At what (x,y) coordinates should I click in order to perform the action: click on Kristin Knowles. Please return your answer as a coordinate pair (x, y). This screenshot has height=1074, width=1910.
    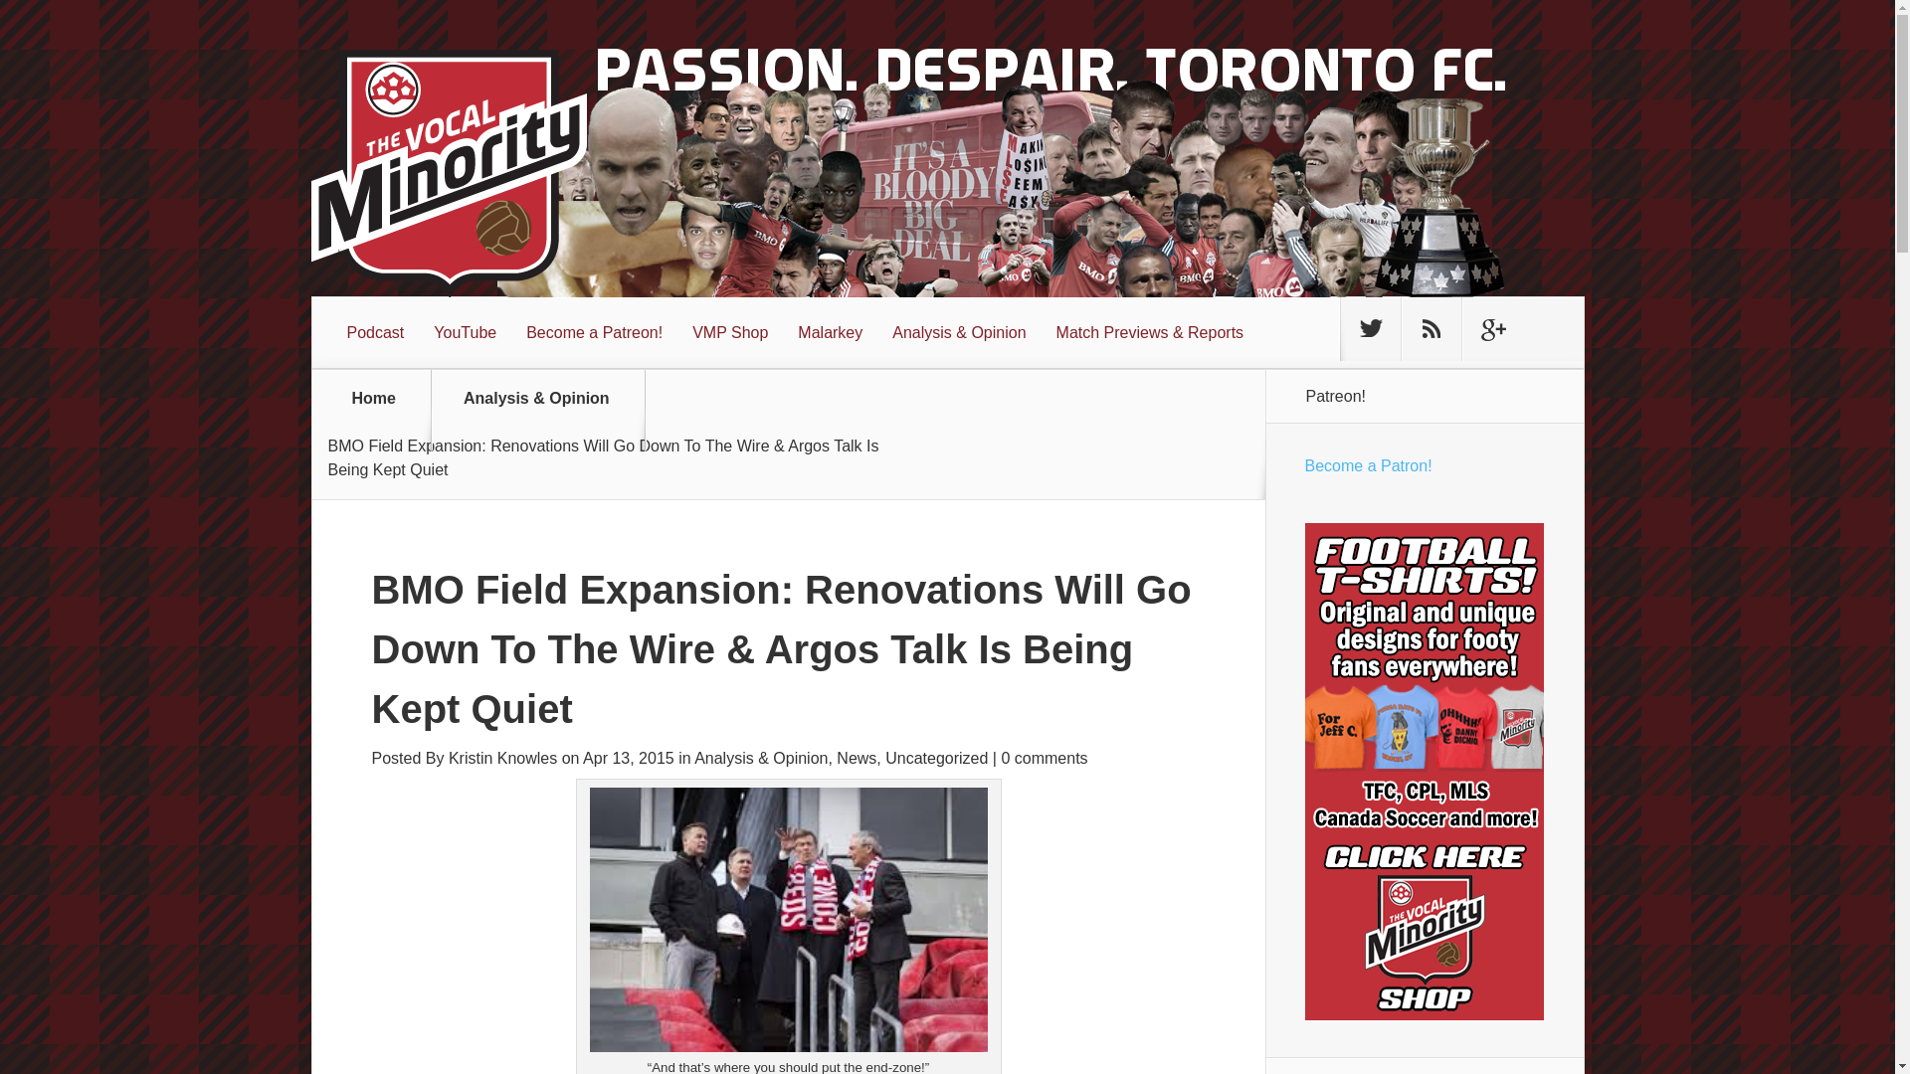
    Looking at the image, I should click on (503, 758).